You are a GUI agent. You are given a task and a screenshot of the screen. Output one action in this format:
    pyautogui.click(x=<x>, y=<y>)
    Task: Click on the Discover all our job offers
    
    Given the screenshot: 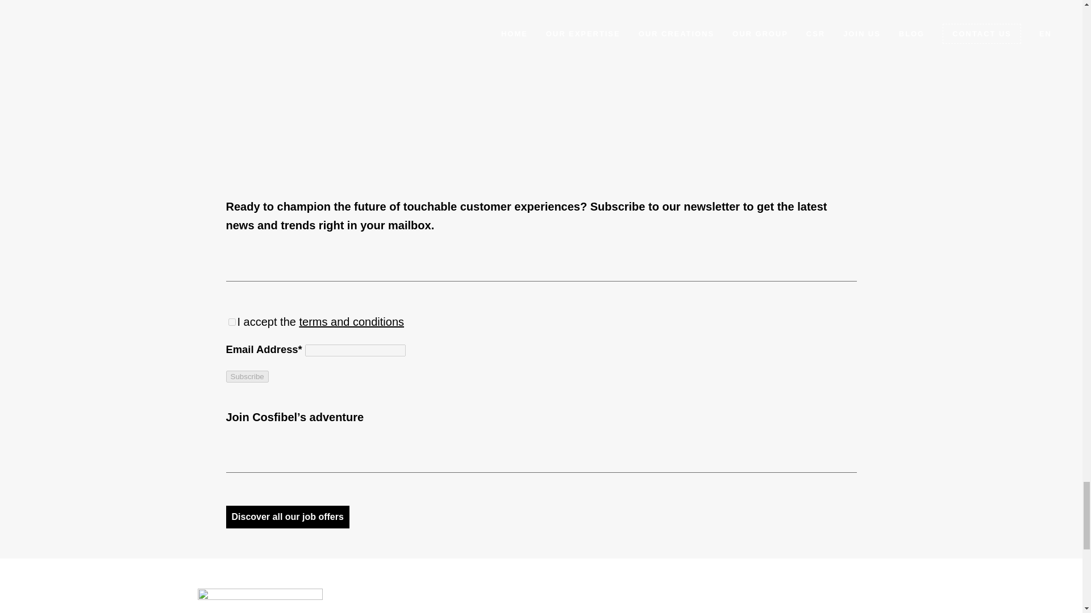 What is the action you would take?
    pyautogui.click(x=288, y=517)
    